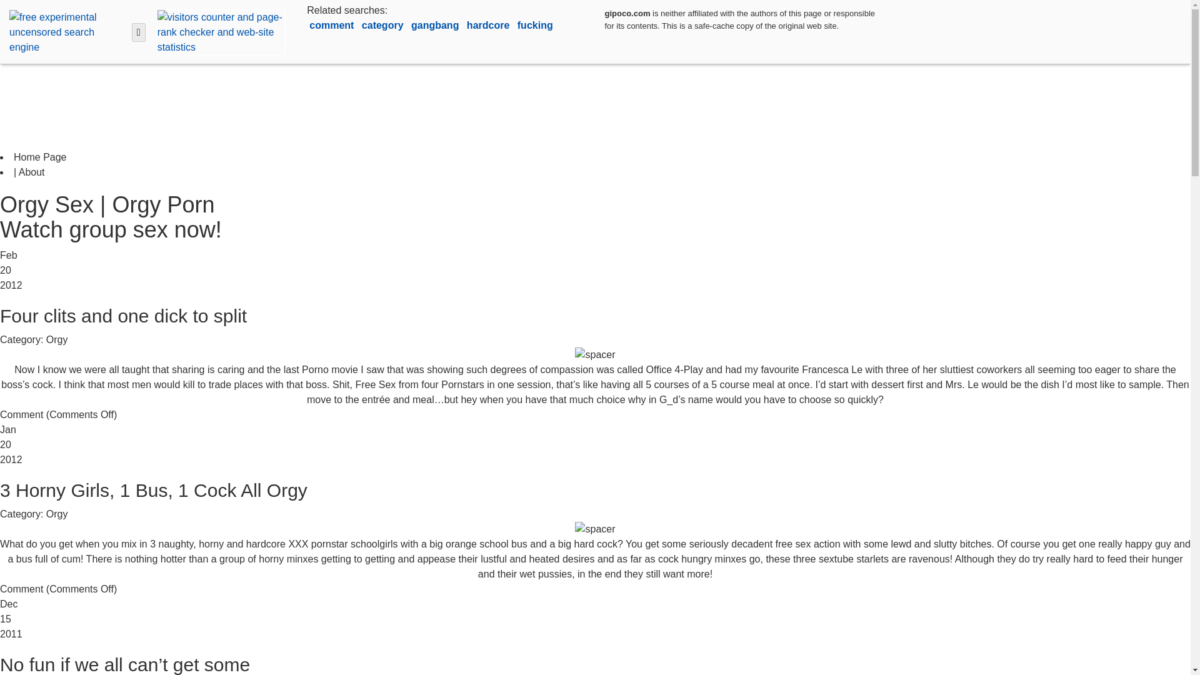 The image size is (1200, 675). Describe the element at coordinates (219, 31) in the screenshot. I see `view page-rank and visitors counter and free website stats` at that location.